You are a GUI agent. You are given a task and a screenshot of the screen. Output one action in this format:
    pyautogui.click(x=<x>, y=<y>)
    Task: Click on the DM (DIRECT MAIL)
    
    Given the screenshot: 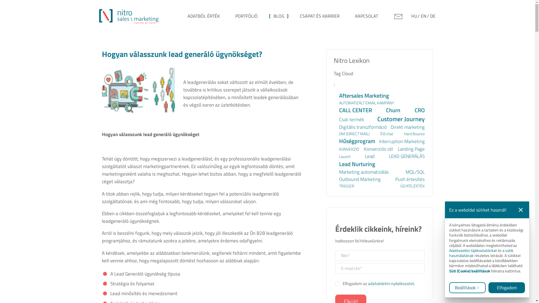 What is the action you would take?
    pyautogui.click(x=354, y=134)
    